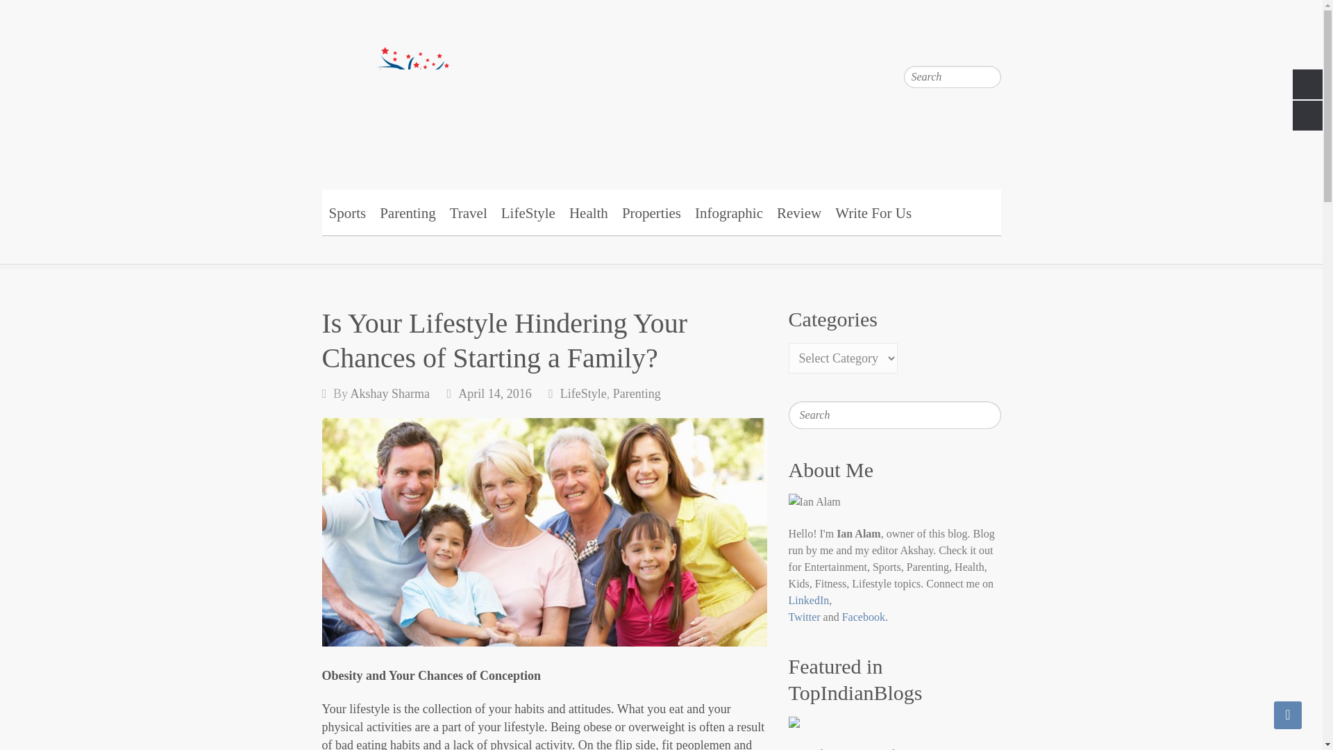  What do you see at coordinates (347, 212) in the screenshot?
I see `Sports` at bounding box center [347, 212].